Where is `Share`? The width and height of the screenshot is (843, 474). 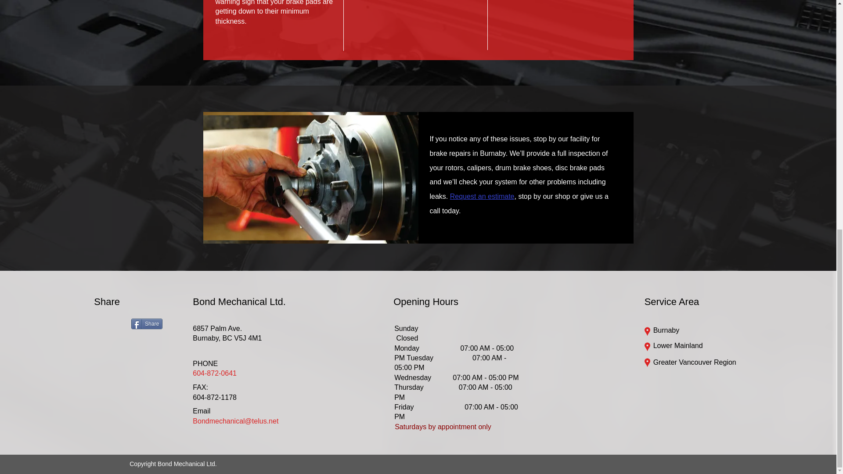 Share is located at coordinates (147, 323).